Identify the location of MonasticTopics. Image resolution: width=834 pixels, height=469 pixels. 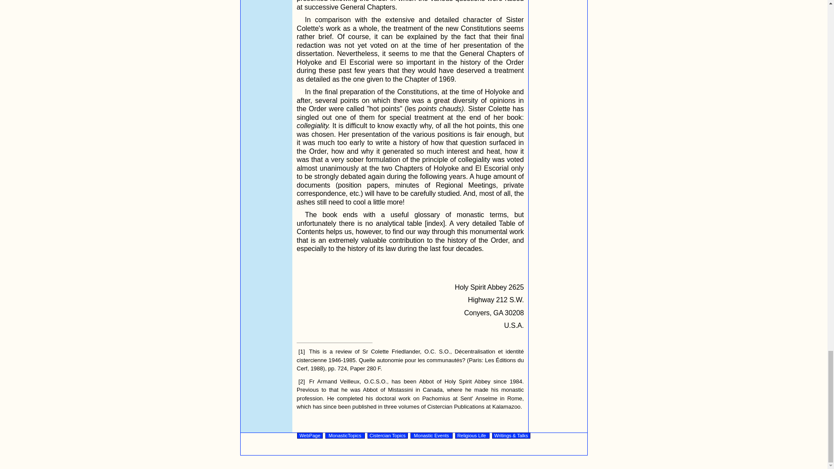
(345, 435).